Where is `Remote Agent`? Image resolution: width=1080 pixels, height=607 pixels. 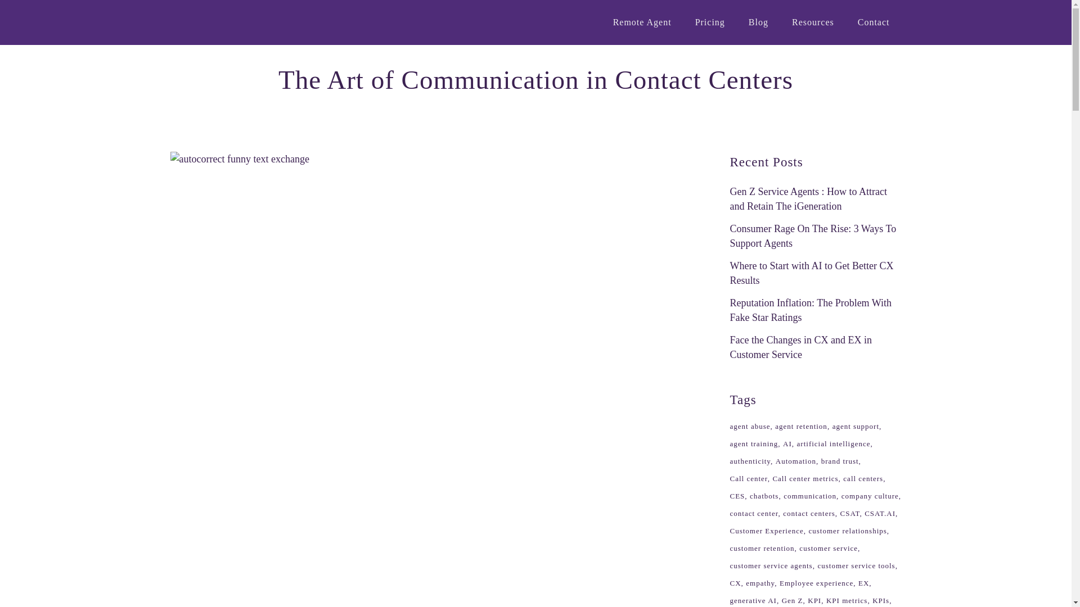 Remote Agent is located at coordinates (642, 22).